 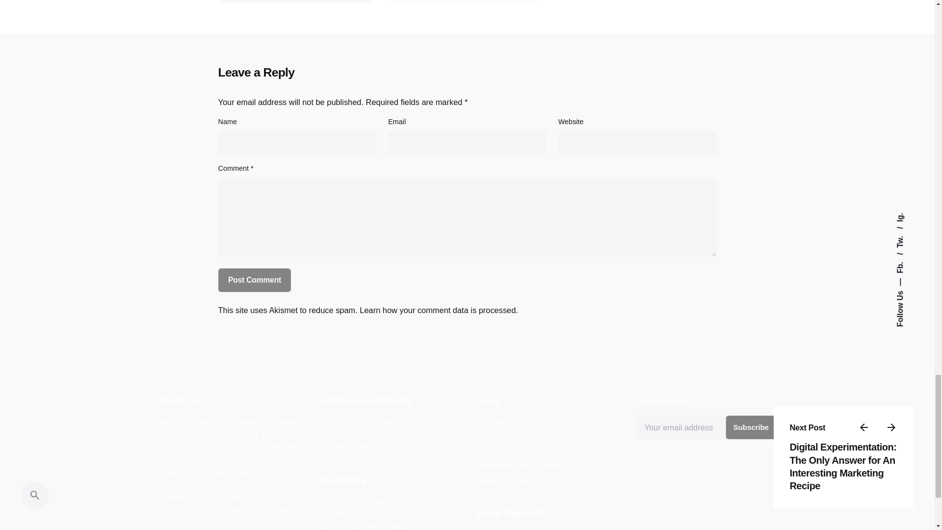 I want to click on Learn how your comment data is processed, so click(x=438, y=310).